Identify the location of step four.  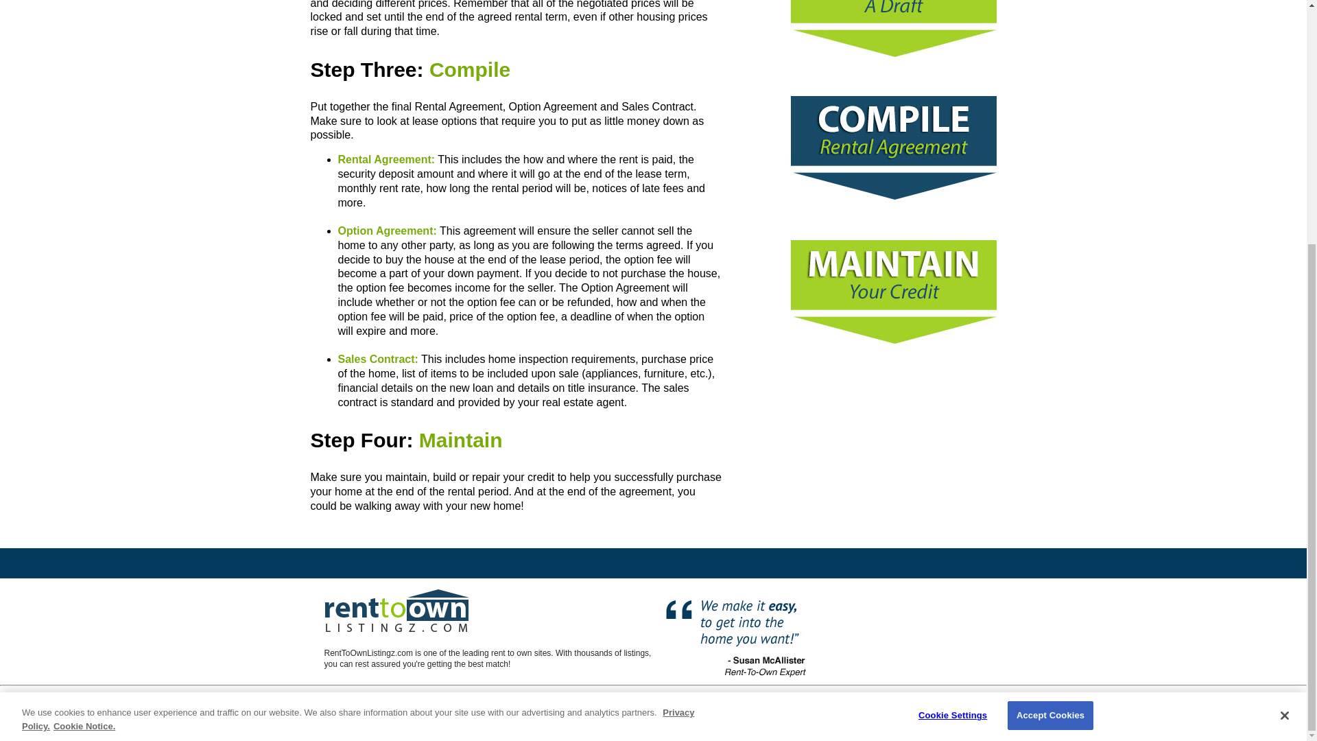
(516, 440).